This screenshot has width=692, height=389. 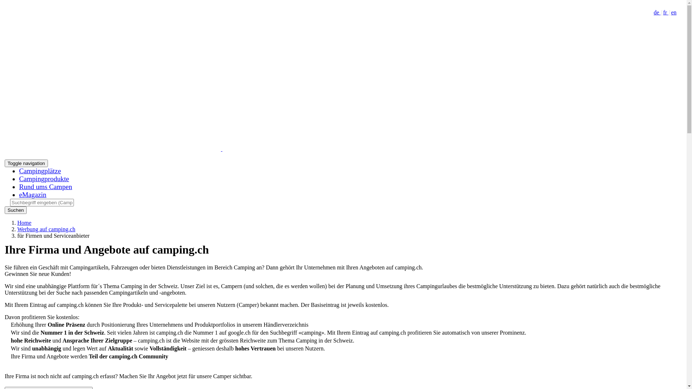 I want to click on Global Search, so click(x=42, y=202).